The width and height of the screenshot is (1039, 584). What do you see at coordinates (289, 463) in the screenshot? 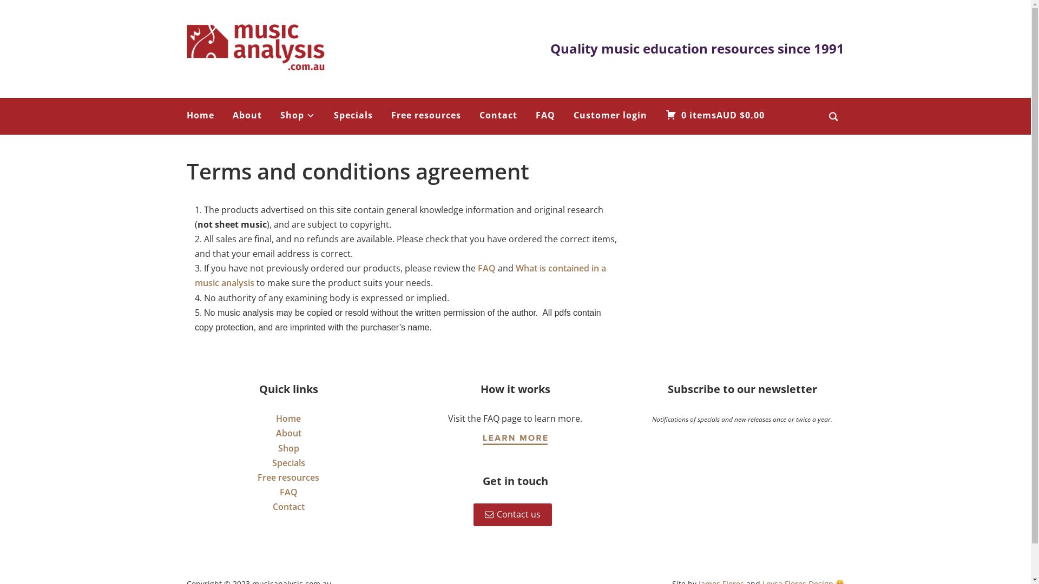
I see `Specials` at bounding box center [289, 463].